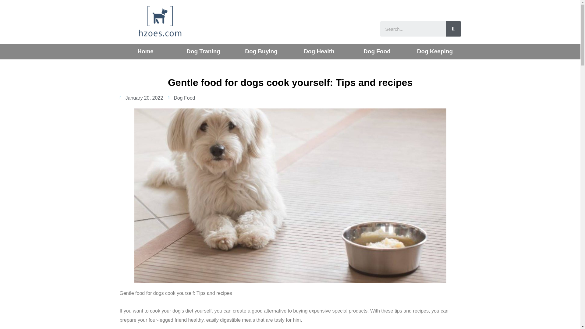 Image resolution: width=585 pixels, height=329 pixels. What do you see at coordinates (319, 51) in the screenshot?
I see `Dog Health` at bounding box center [319, 51].